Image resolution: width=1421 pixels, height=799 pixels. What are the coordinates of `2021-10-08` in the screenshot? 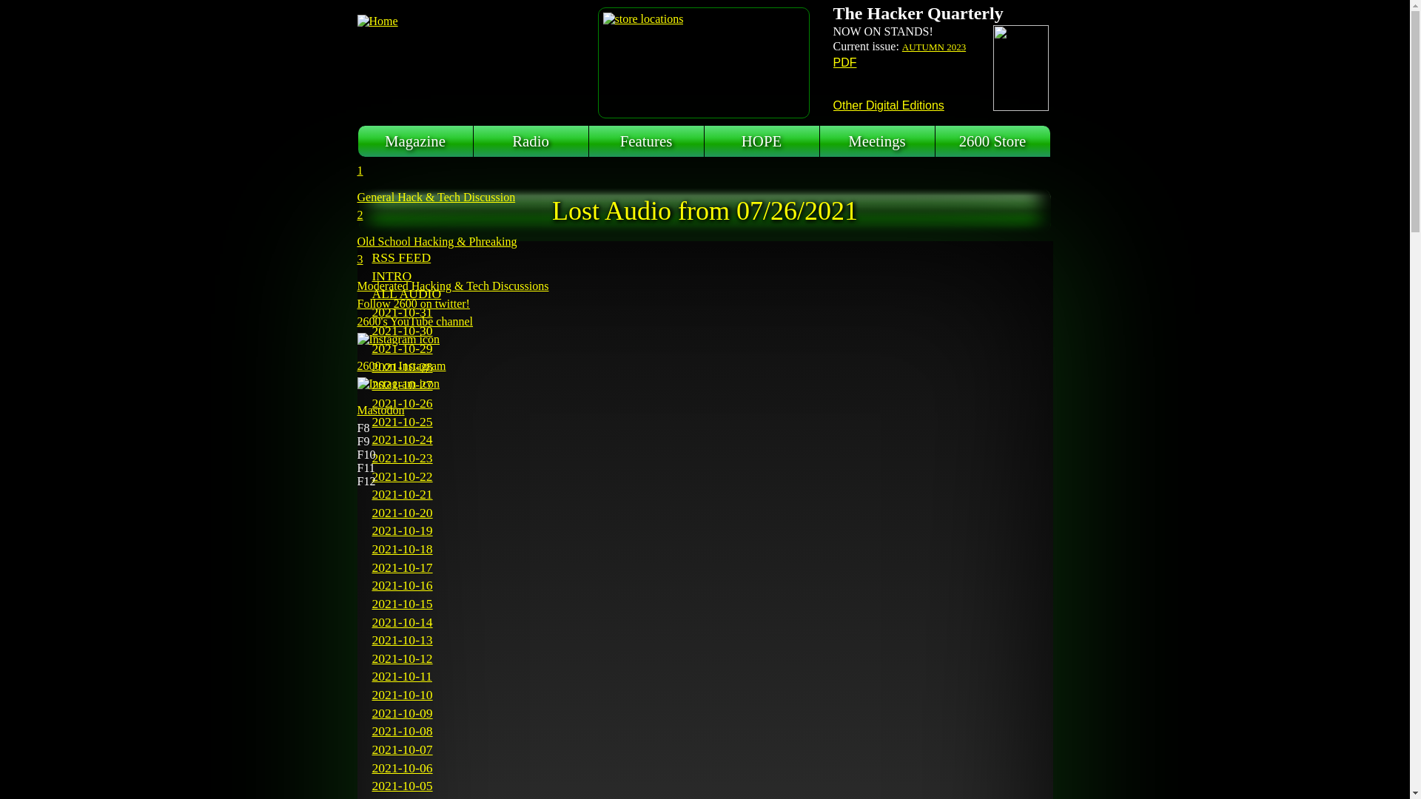 It's located at (402, 731).